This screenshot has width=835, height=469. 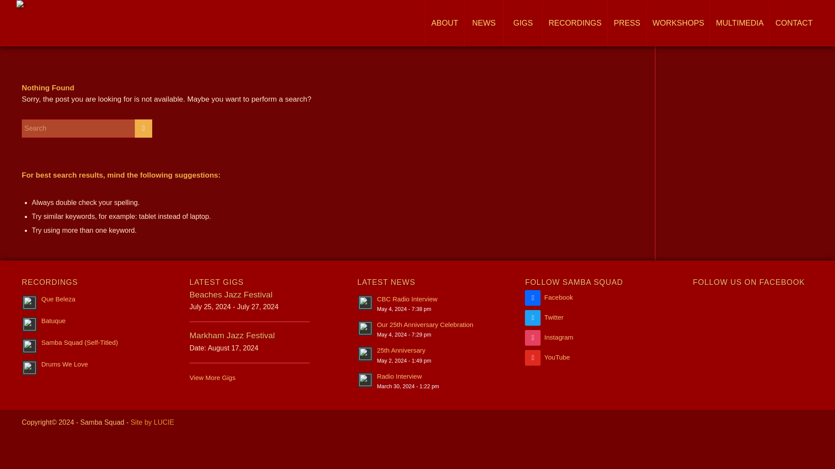 What do you see at coordinates (407, 299) in the screenshot?
I see `Read: CBC Radio Interview` at bounding box center [407, 299].